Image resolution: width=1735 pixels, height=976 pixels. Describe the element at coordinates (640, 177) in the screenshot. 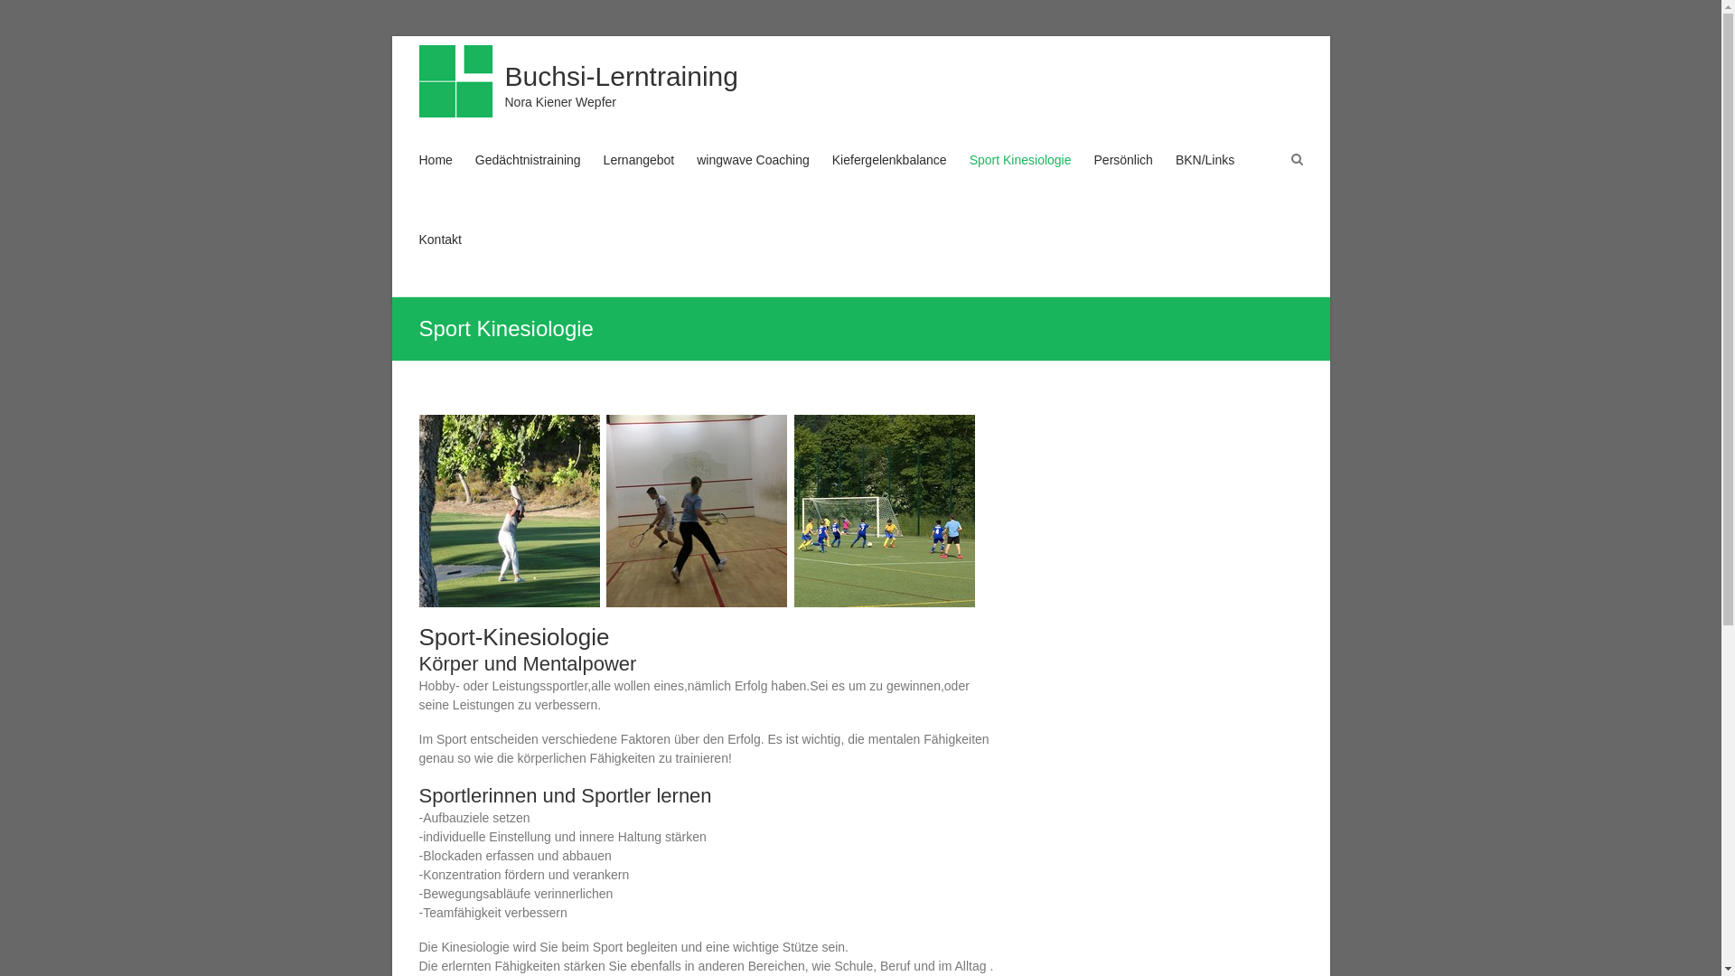

I see `Lernangebot` at that location.